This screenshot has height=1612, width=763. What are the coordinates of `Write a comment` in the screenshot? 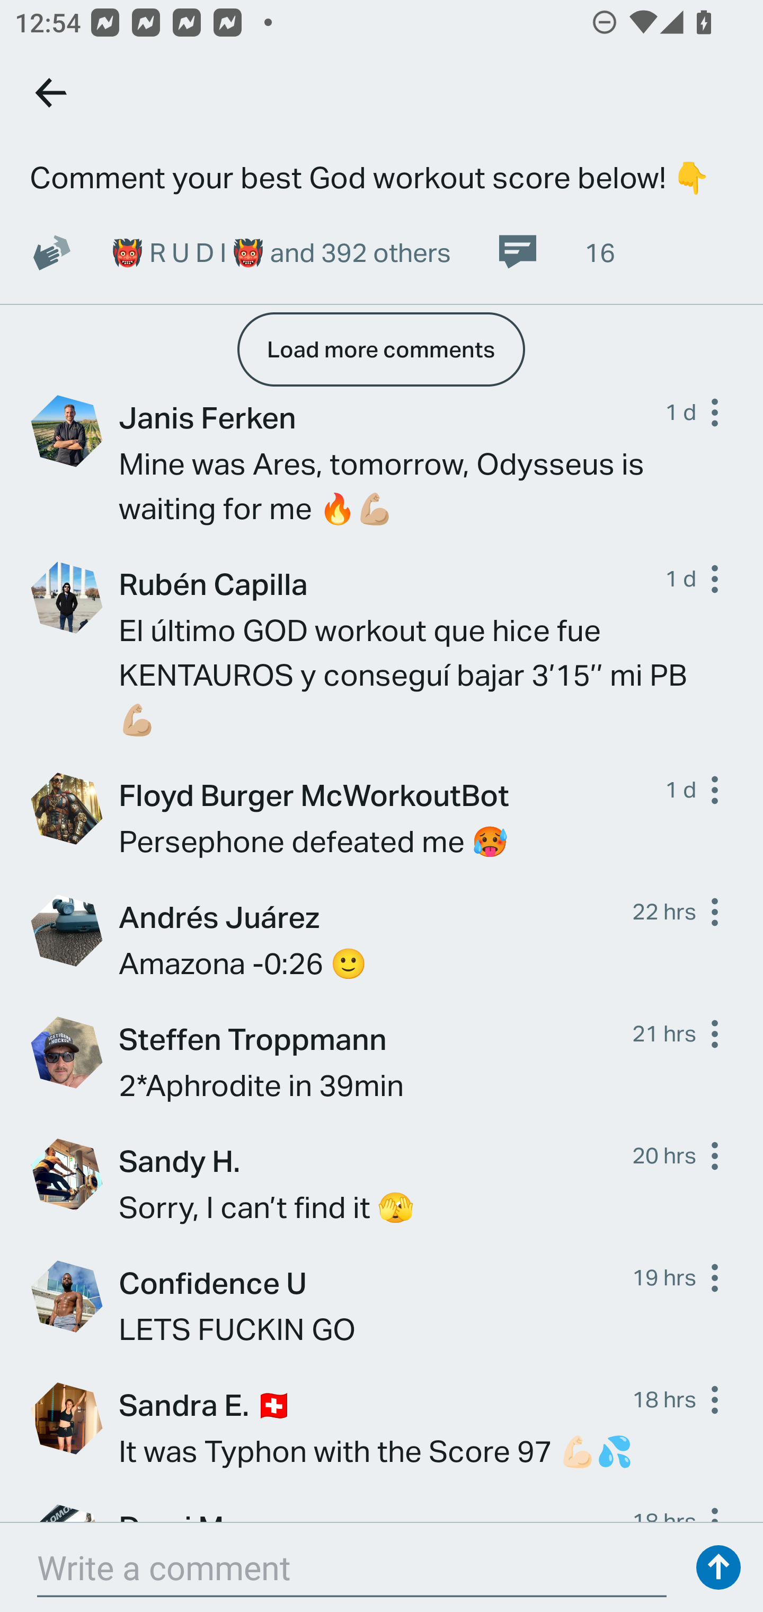 It's located at (352, 1567).